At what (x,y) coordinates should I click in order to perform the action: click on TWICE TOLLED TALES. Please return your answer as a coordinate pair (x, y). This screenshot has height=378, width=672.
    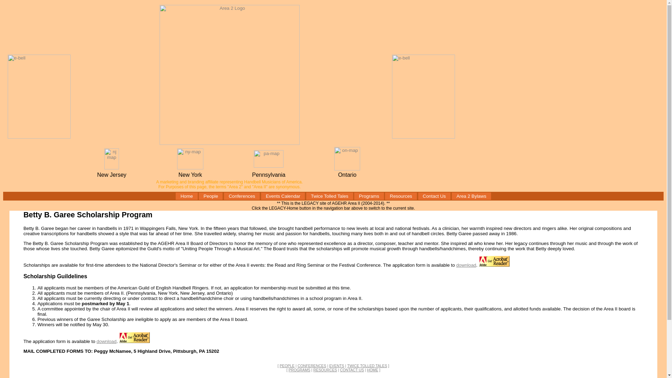
    Looking at the image, I should click on (367, 365).